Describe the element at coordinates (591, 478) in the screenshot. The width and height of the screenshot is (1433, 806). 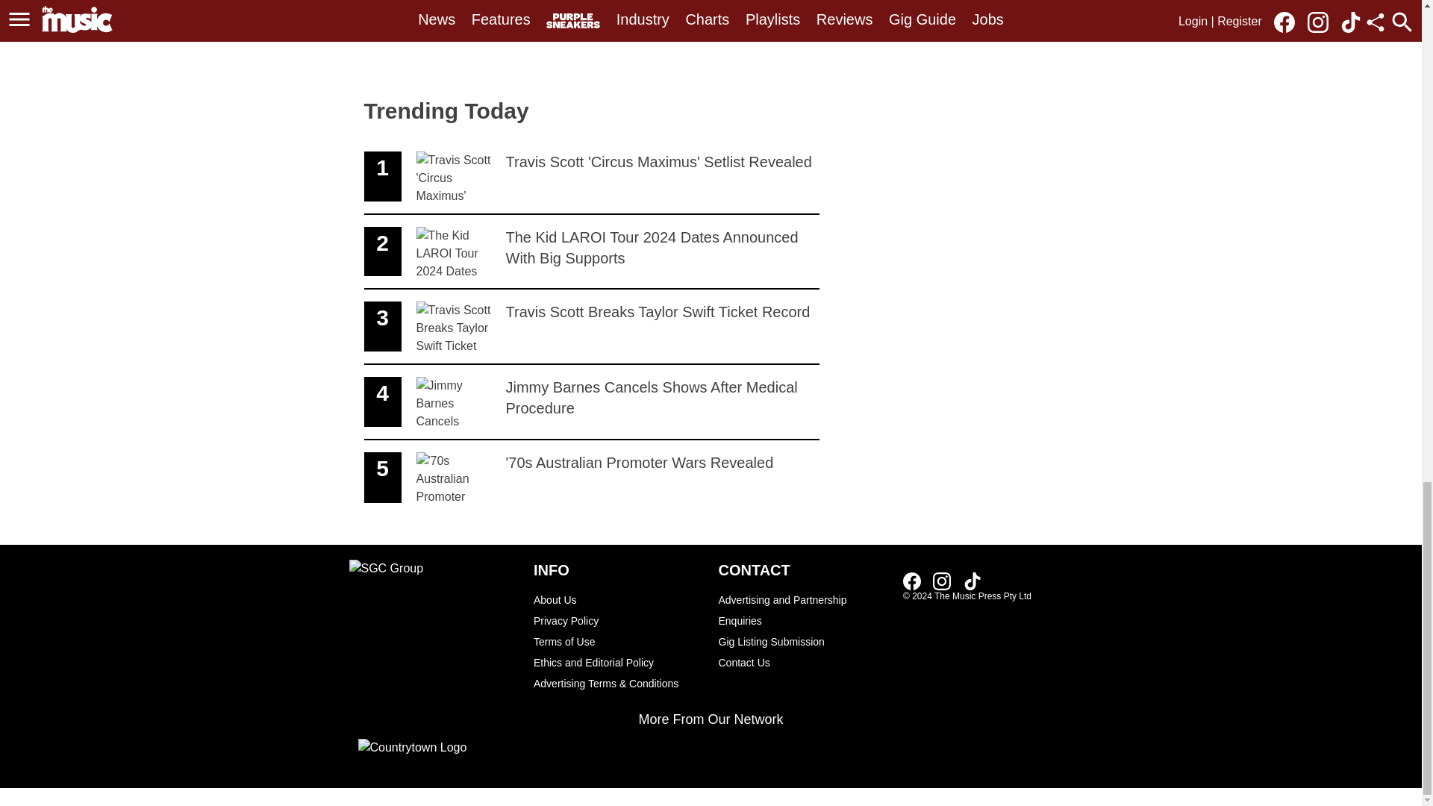
I see `Link to our TikTok` at that location.